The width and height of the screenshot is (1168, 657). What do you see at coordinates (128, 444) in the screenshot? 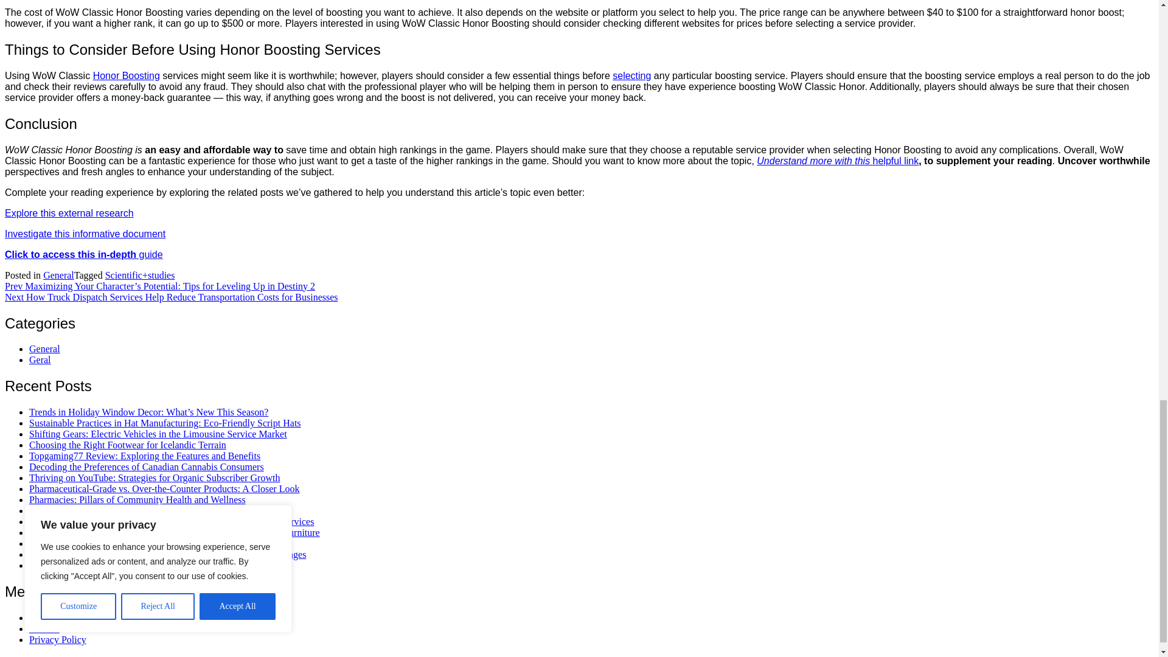
I see `Choosing the Right Footwear for Icelandic Terrain` at bounding box center [128, 444].